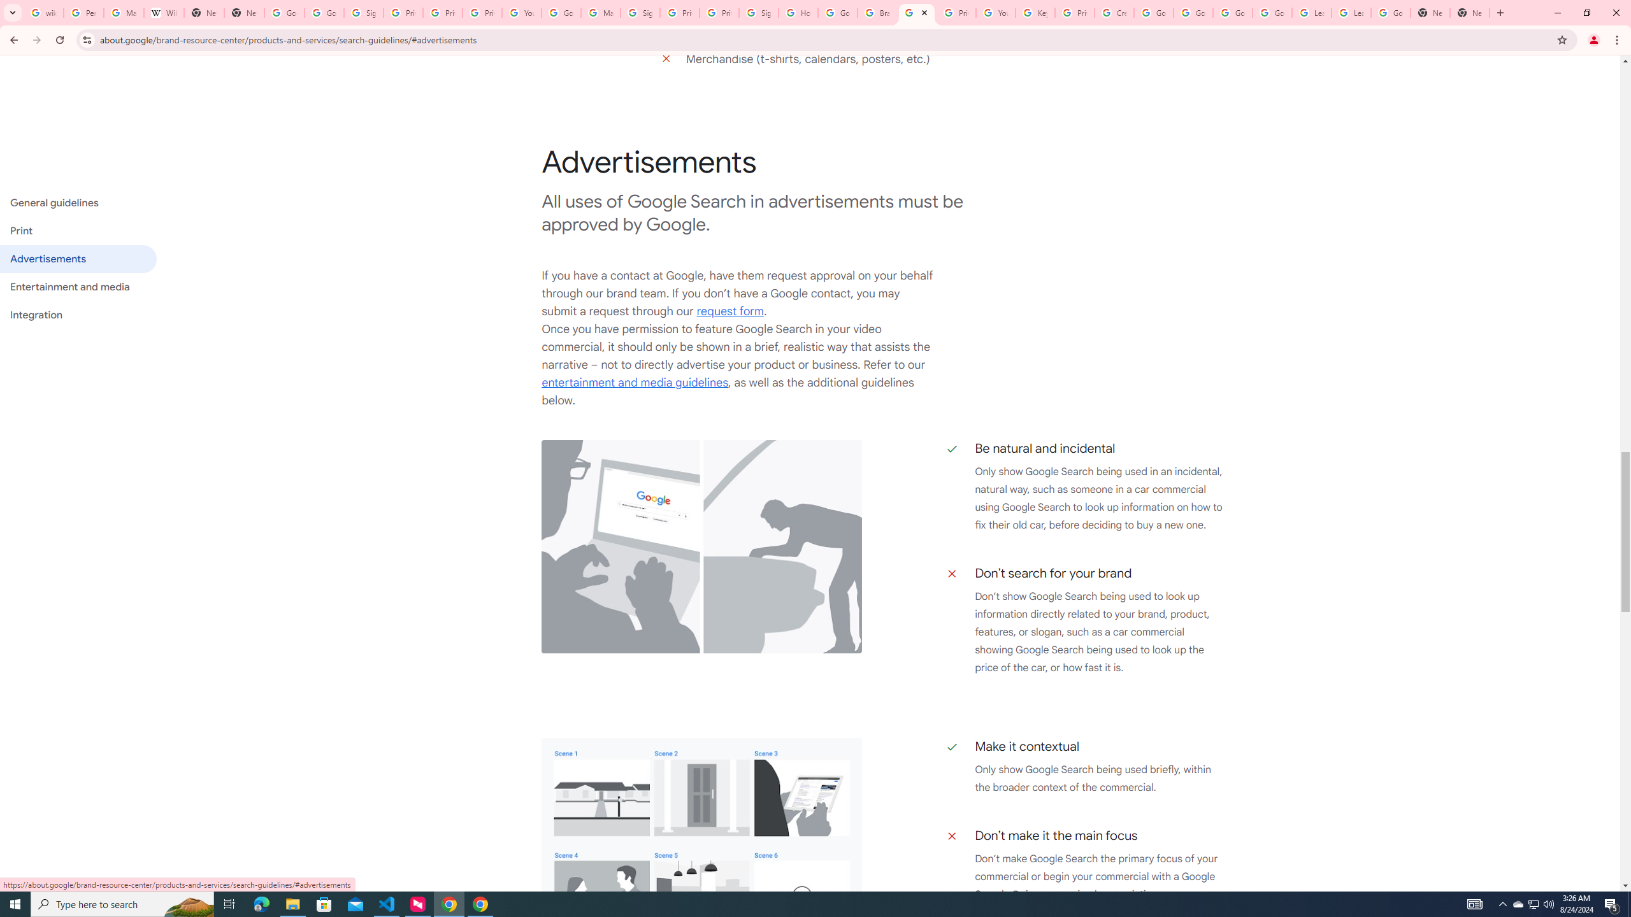  Describe the element at coordinates (522, 13) in the screenshot. I see `YouTube` at that location.